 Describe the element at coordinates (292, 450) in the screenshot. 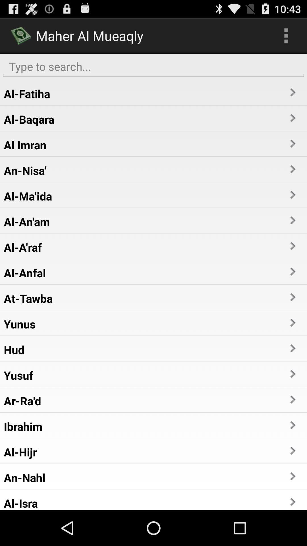

I see `click item to the right of al-hijr icon` at that location.